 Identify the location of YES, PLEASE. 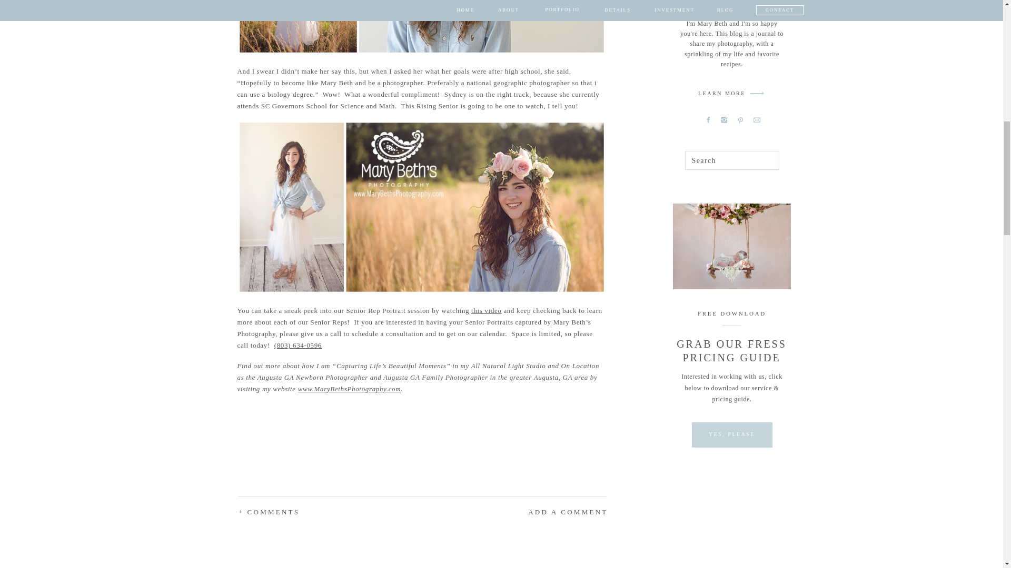
(731, 434).